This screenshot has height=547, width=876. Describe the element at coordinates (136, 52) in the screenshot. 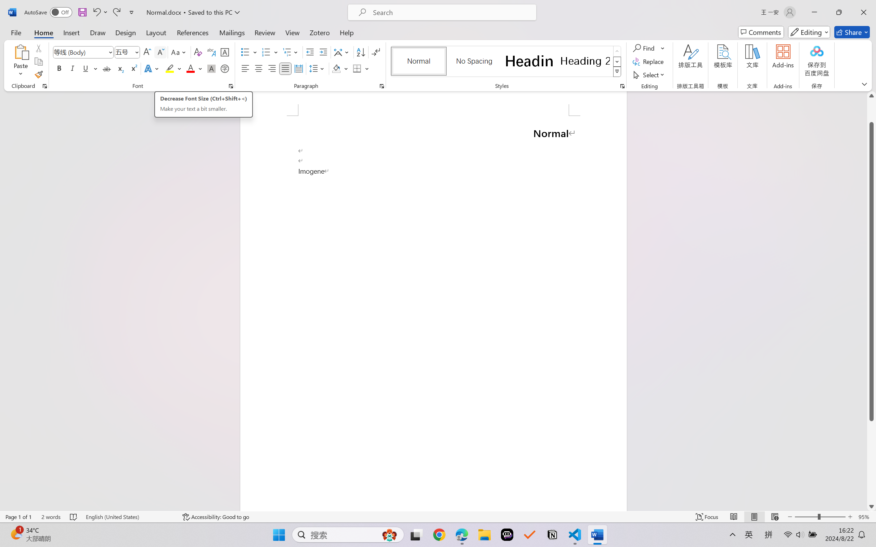

I see `Open` at that location.